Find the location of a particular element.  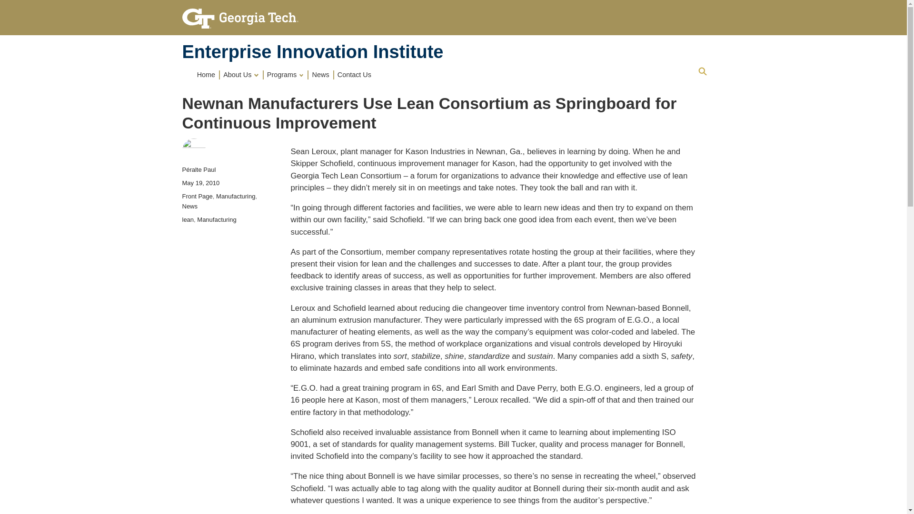

Home is located at coordinates (312, 51).